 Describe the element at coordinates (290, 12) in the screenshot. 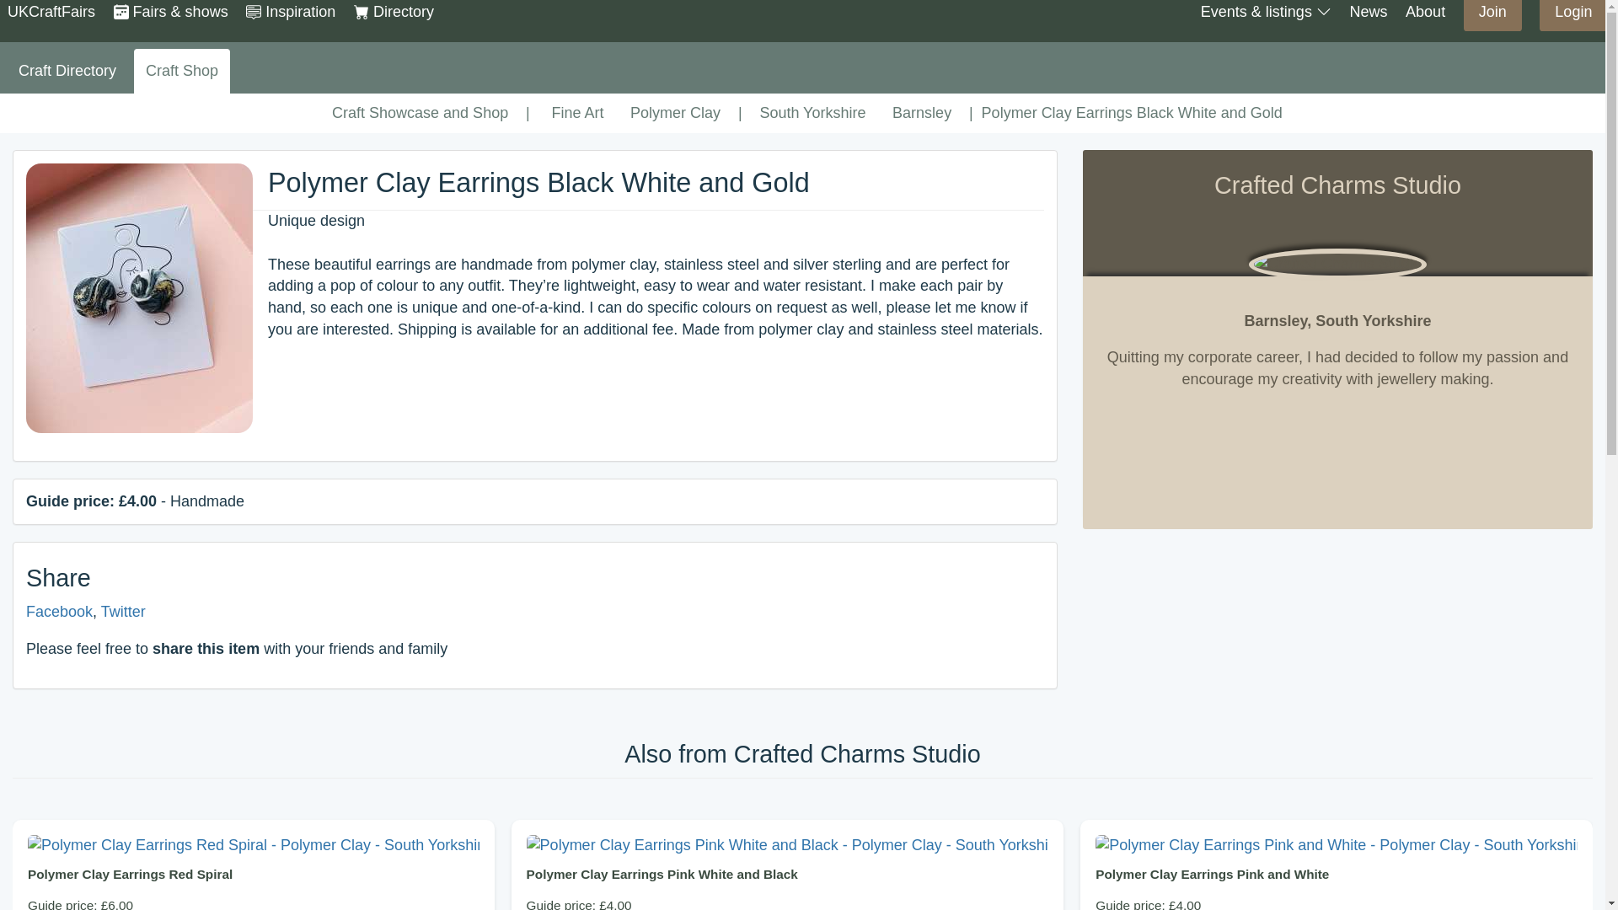

I see `Search the craft blogs and gain inspiration` at that location.